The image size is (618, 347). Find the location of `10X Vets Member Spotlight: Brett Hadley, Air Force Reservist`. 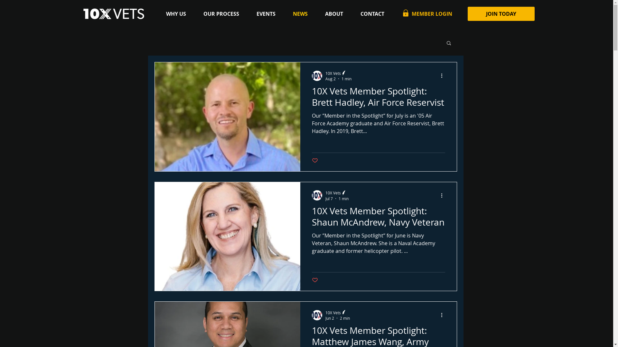

10X Vets Member Spotlight: Brett Hadley, Air Force Reservist is located at coordinates (378, 98).